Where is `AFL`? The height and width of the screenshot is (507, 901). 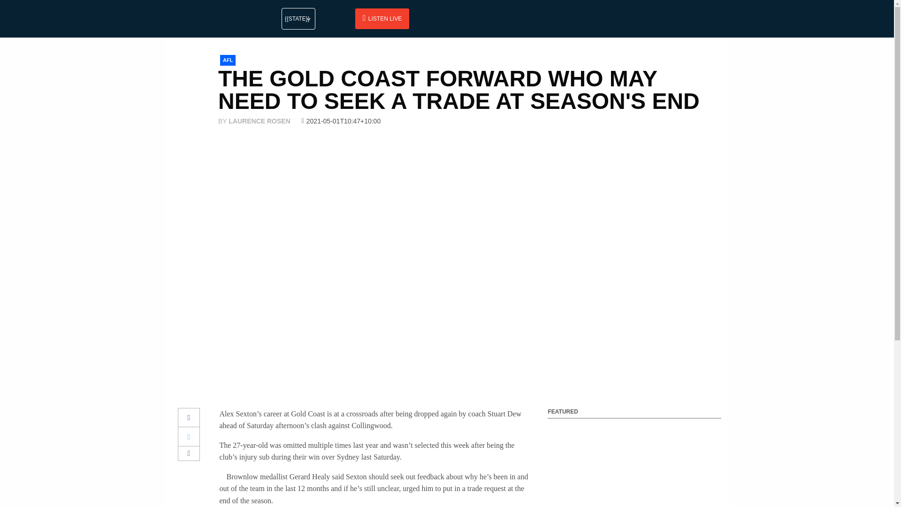
AFL is located at coordinates (227, 60).